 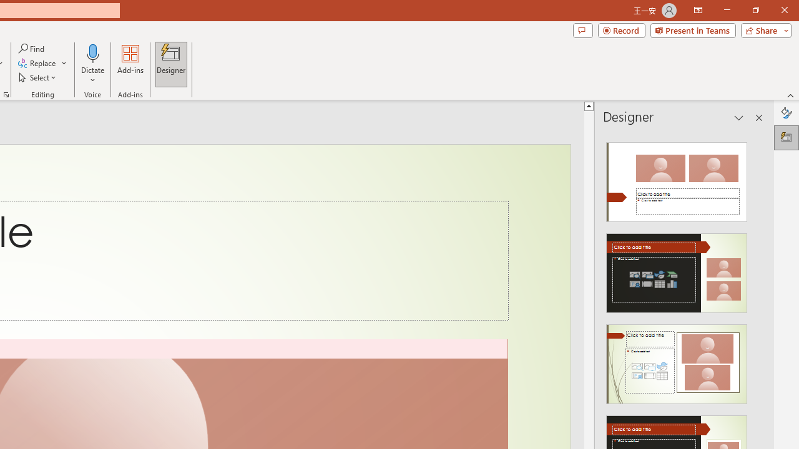 I want to click on Design Idea, so click(x=677, y=360).